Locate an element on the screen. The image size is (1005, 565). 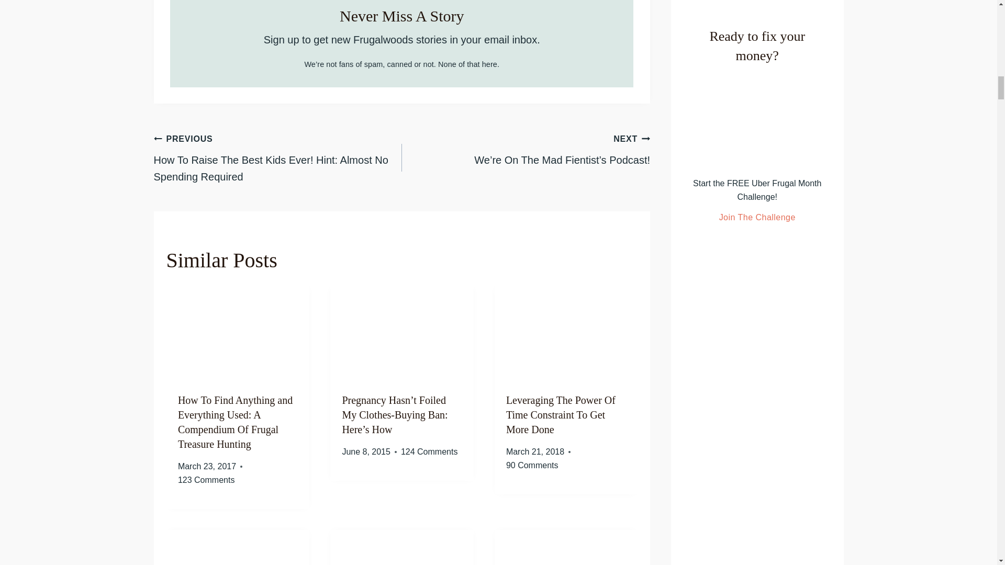
90 Comments is located at coordinates (532, 465).